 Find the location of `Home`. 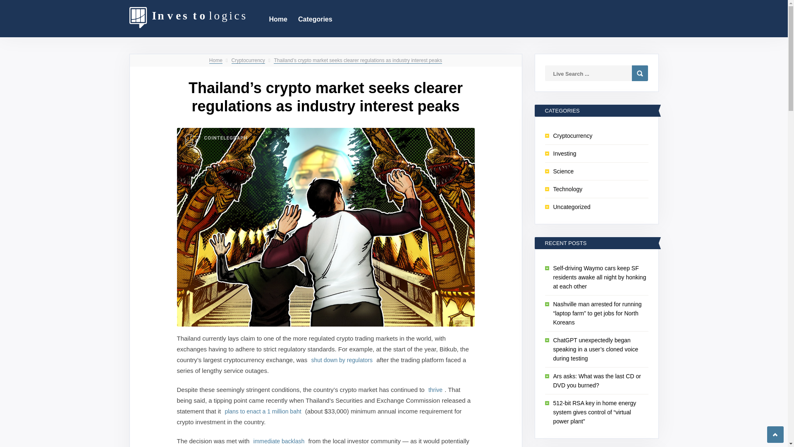

Home is located at coordinates (216, 60).